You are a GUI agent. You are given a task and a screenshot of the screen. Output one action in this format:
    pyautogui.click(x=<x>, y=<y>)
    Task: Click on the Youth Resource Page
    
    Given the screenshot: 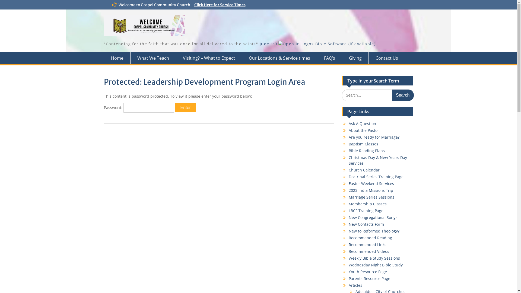 What is the action you would take?
    pyautogui.click(x=368, y=272)
    